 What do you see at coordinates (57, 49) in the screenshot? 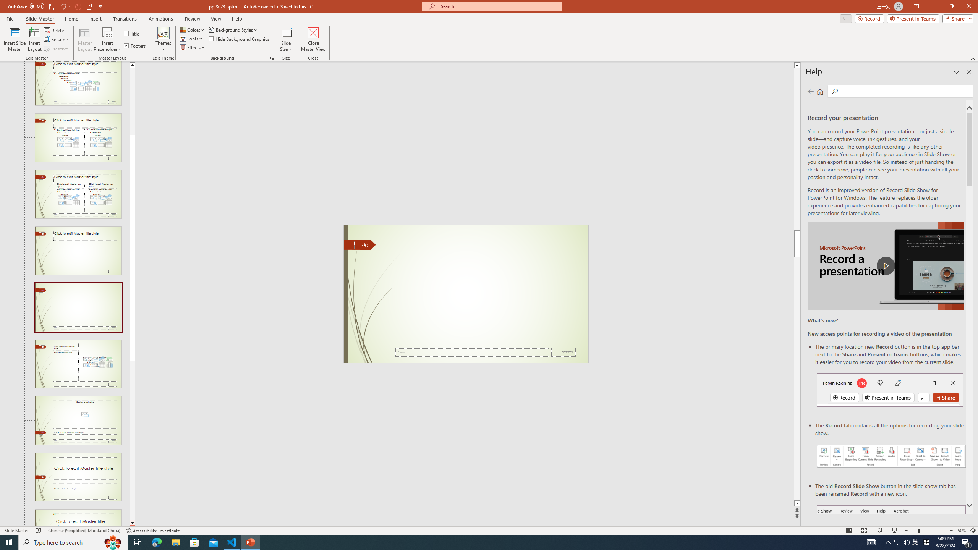
I see `Preserve` at bounding box center [57, 49].